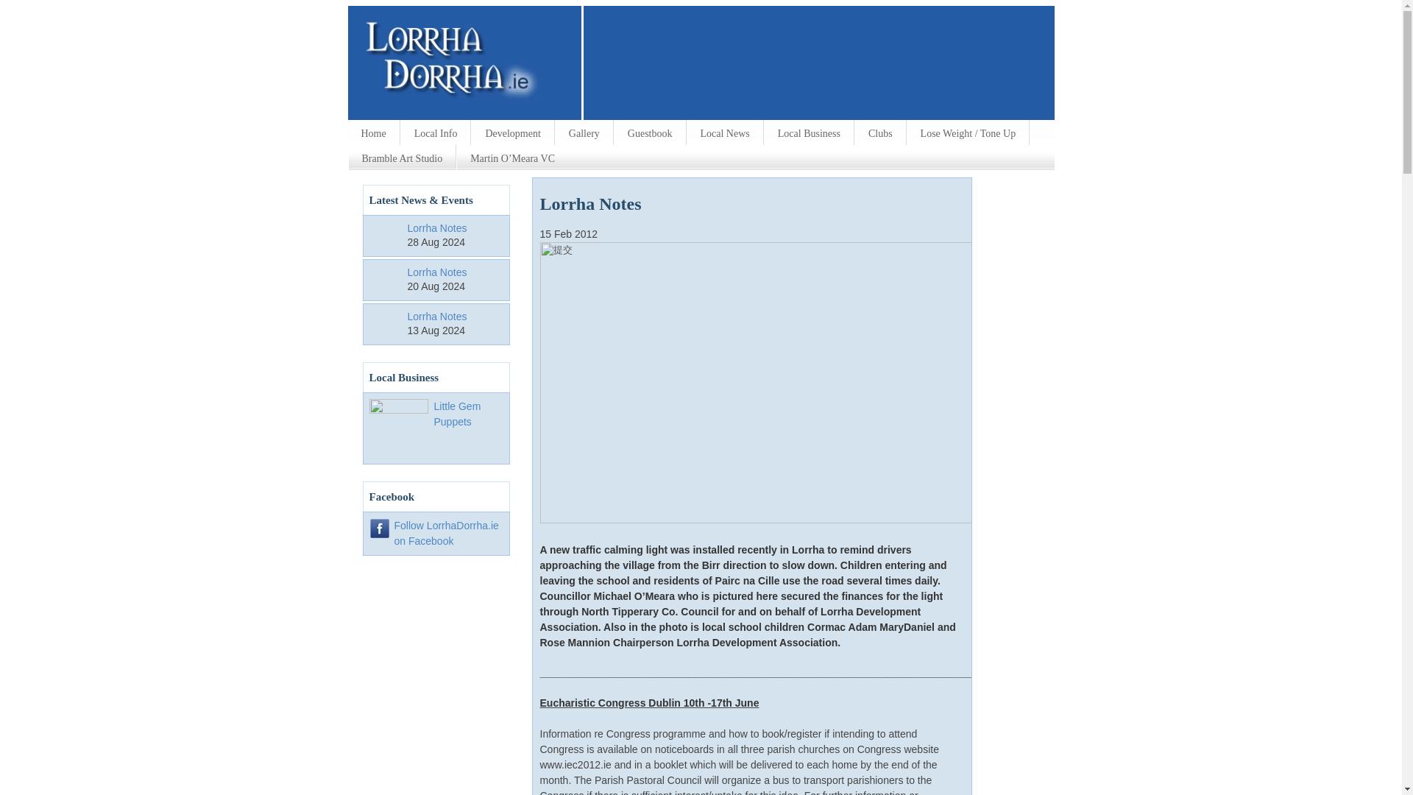 This screenshot has height=795, width=1413. What do you see at coordinates (372, 132) in the screenshot?
I see `Home` at bounding box center [372, 132].